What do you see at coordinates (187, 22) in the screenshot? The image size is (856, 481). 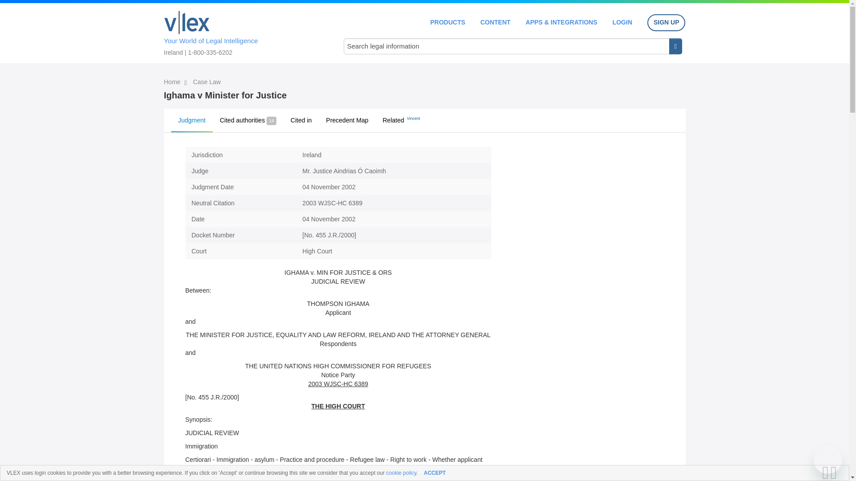 I see `Home` at bounding box center [187, 22].